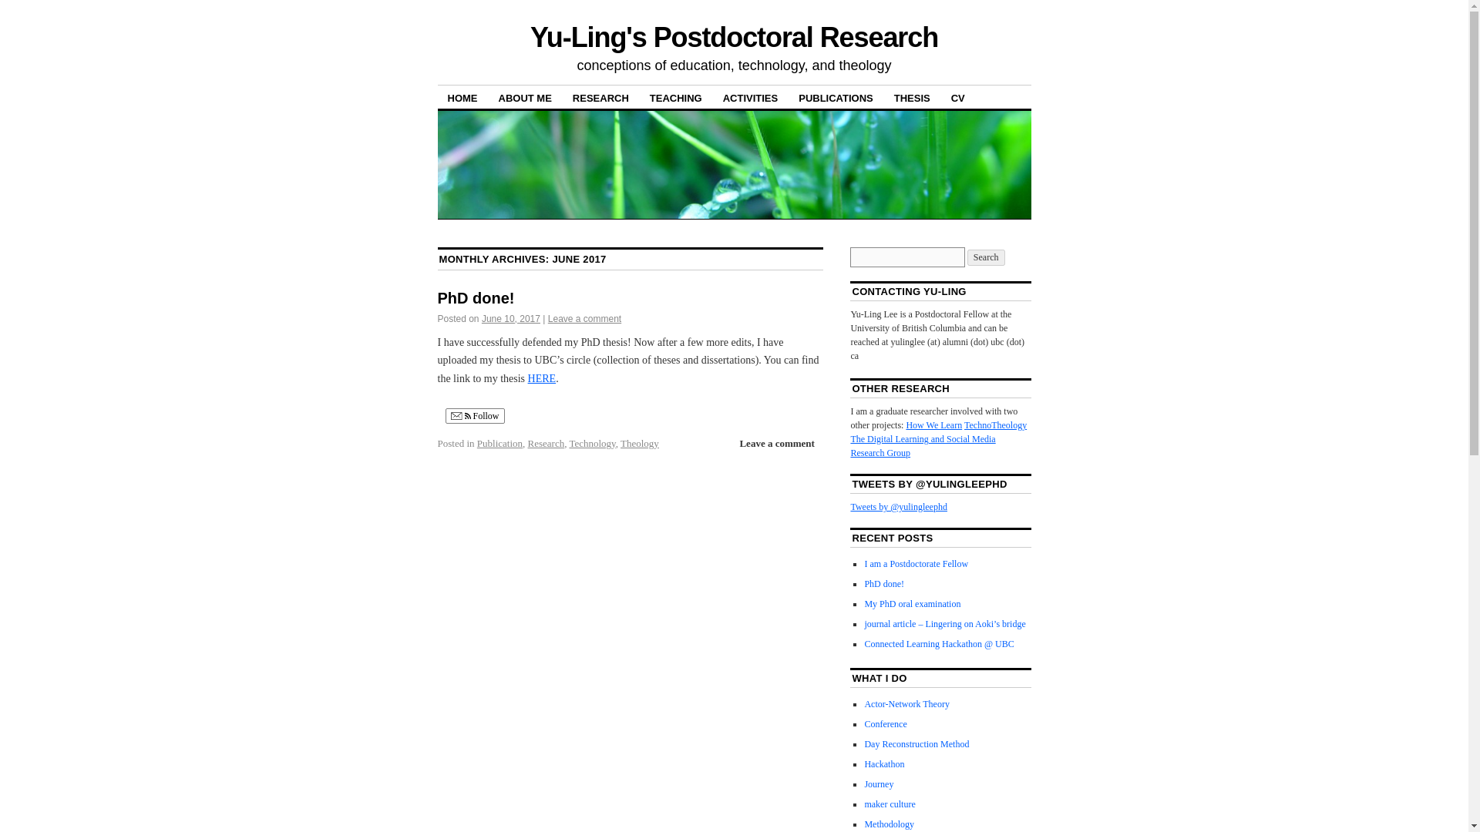  Describe the element at coordinates (885, 724) in the screenshot. I see `Conference` at that location.